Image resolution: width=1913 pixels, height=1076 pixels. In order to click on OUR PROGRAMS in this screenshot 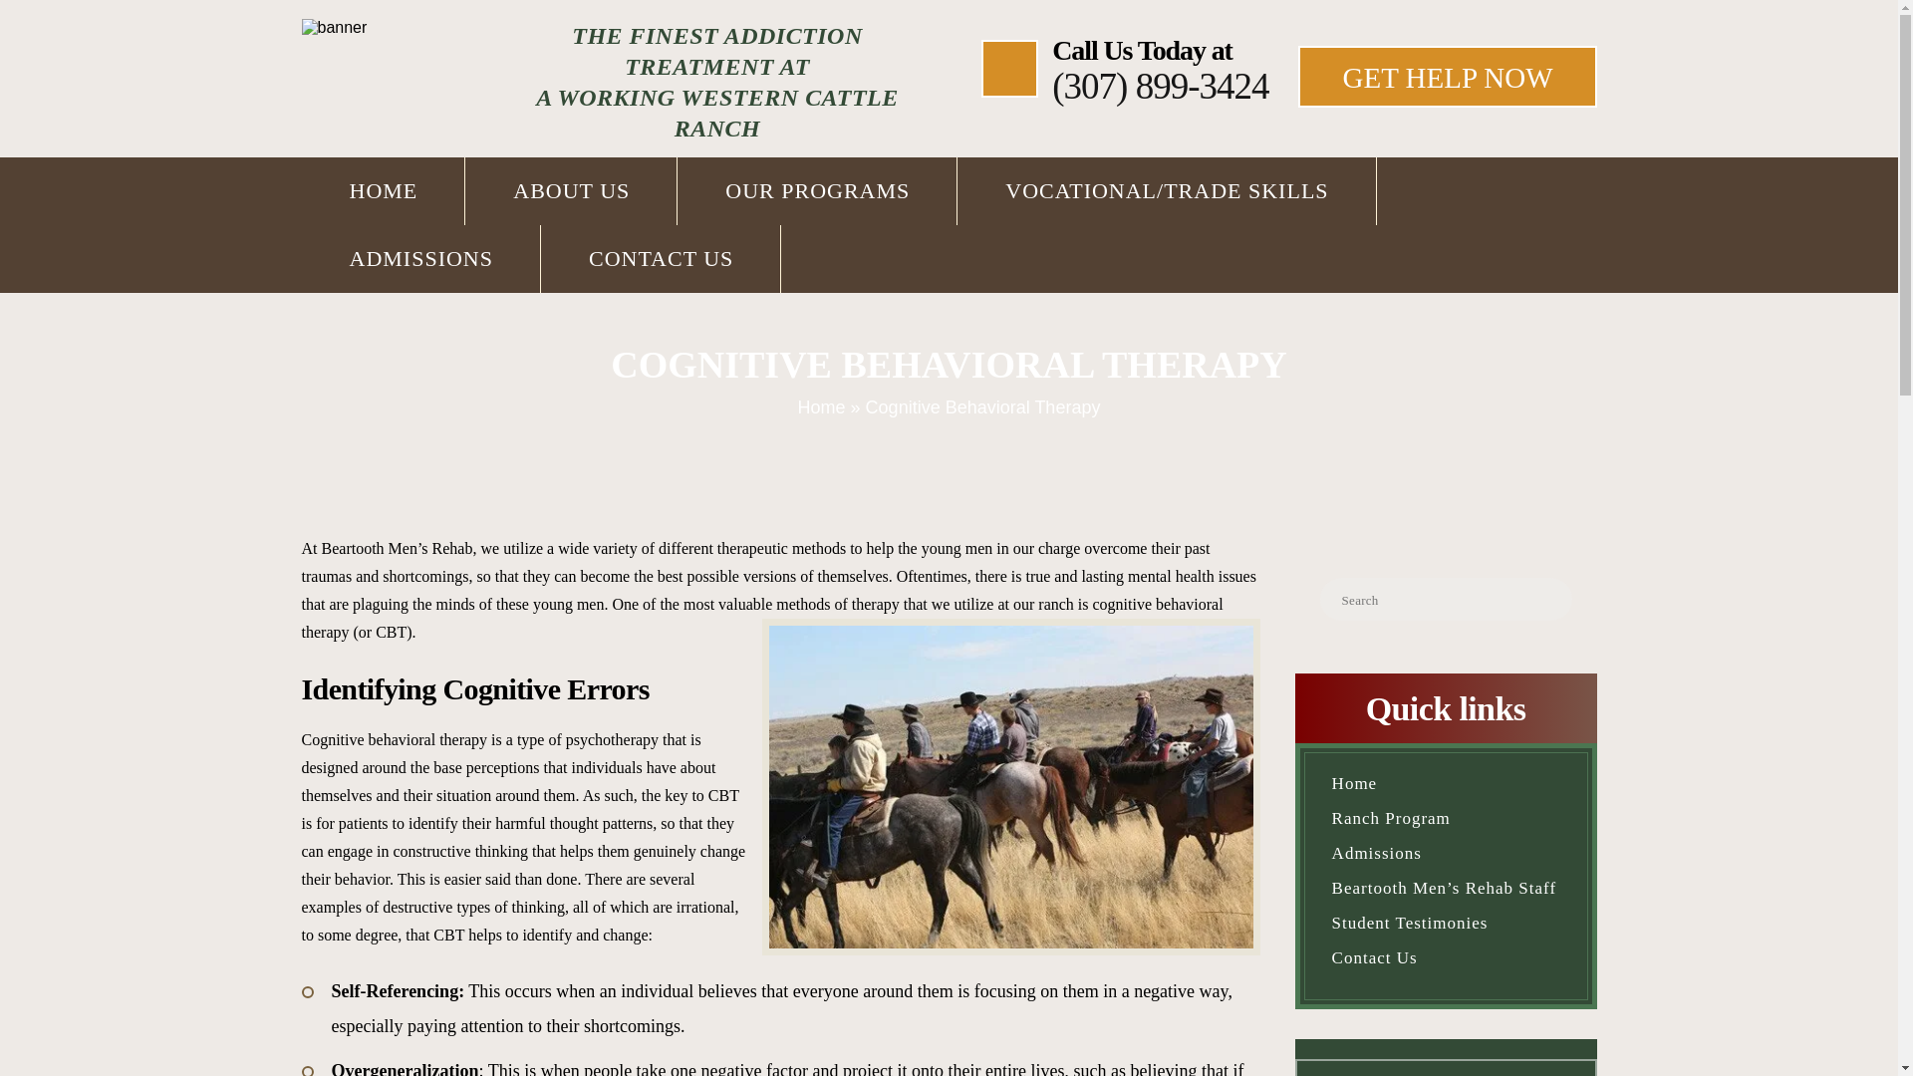, I will do `click(817, 190)`.